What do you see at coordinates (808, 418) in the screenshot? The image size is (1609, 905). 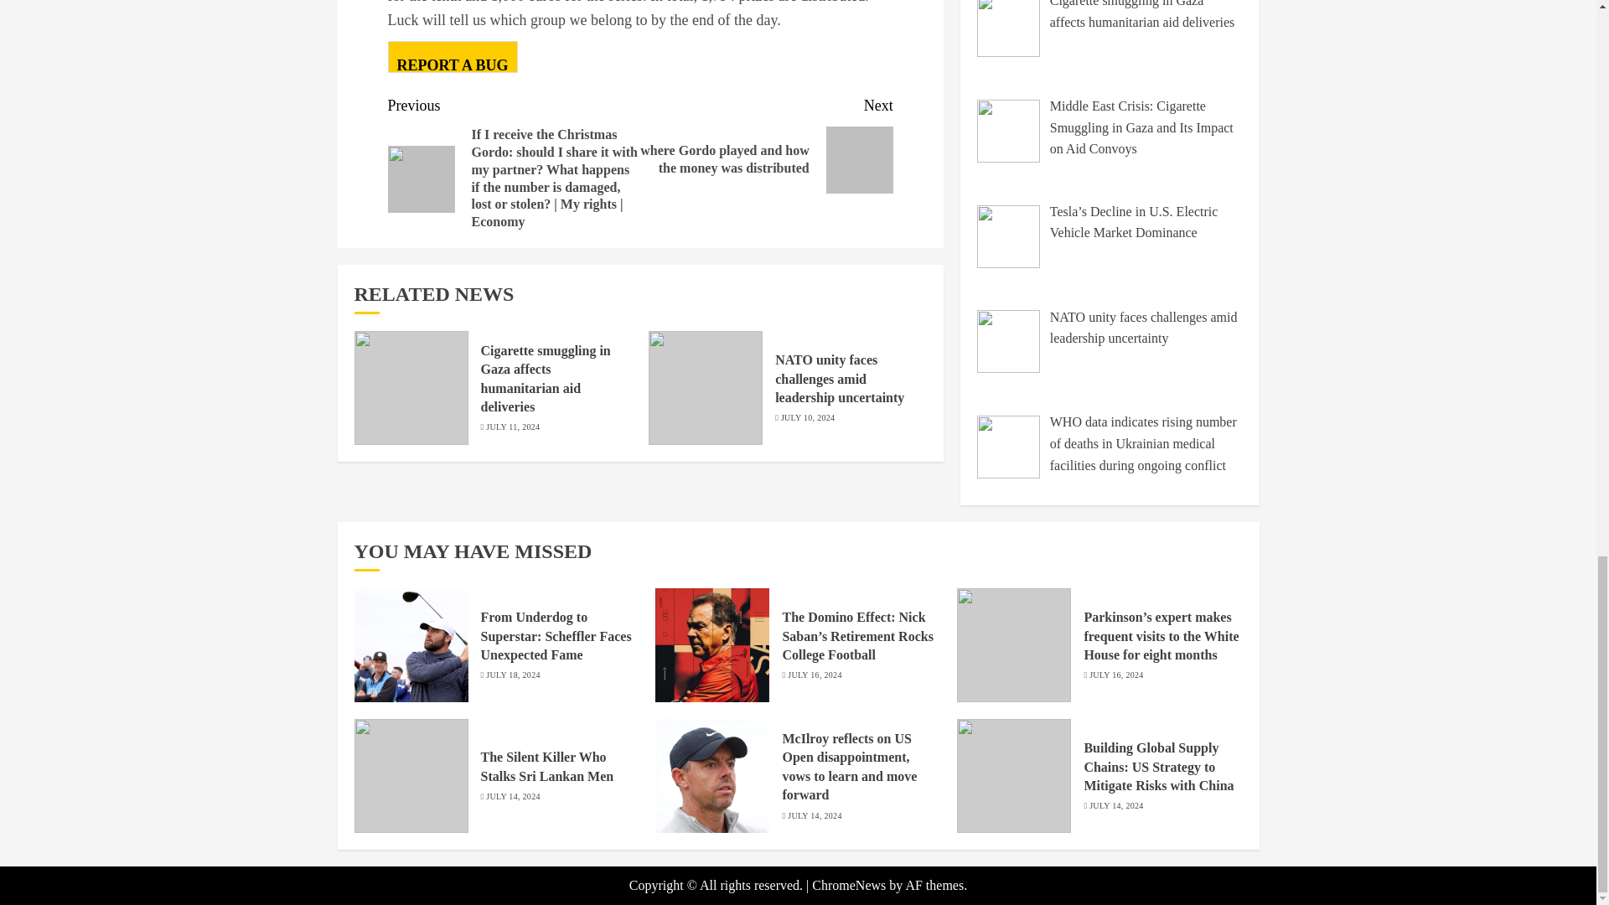 I see `JULY 10, 2024` at bounding box center [808, 418].